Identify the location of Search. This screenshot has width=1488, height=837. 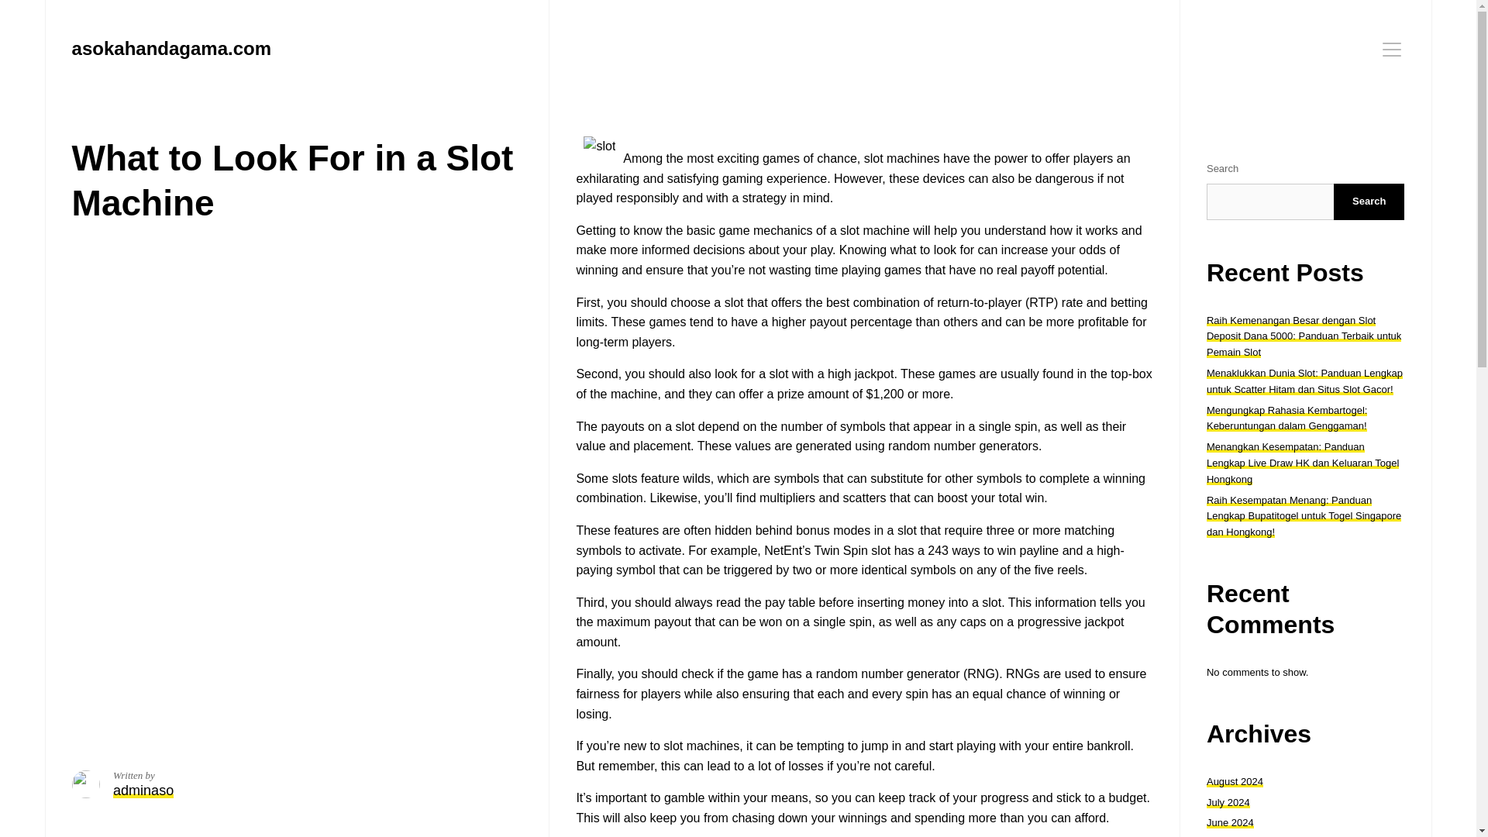
(1369, 201).